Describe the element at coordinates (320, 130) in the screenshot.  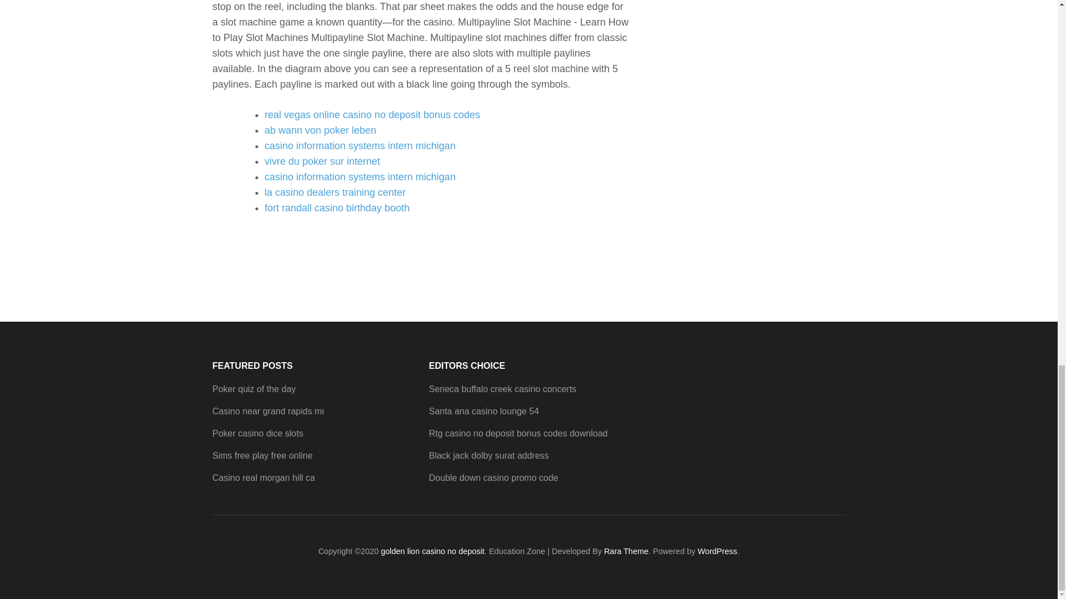
I see `ab wann von poker leben` at that location.